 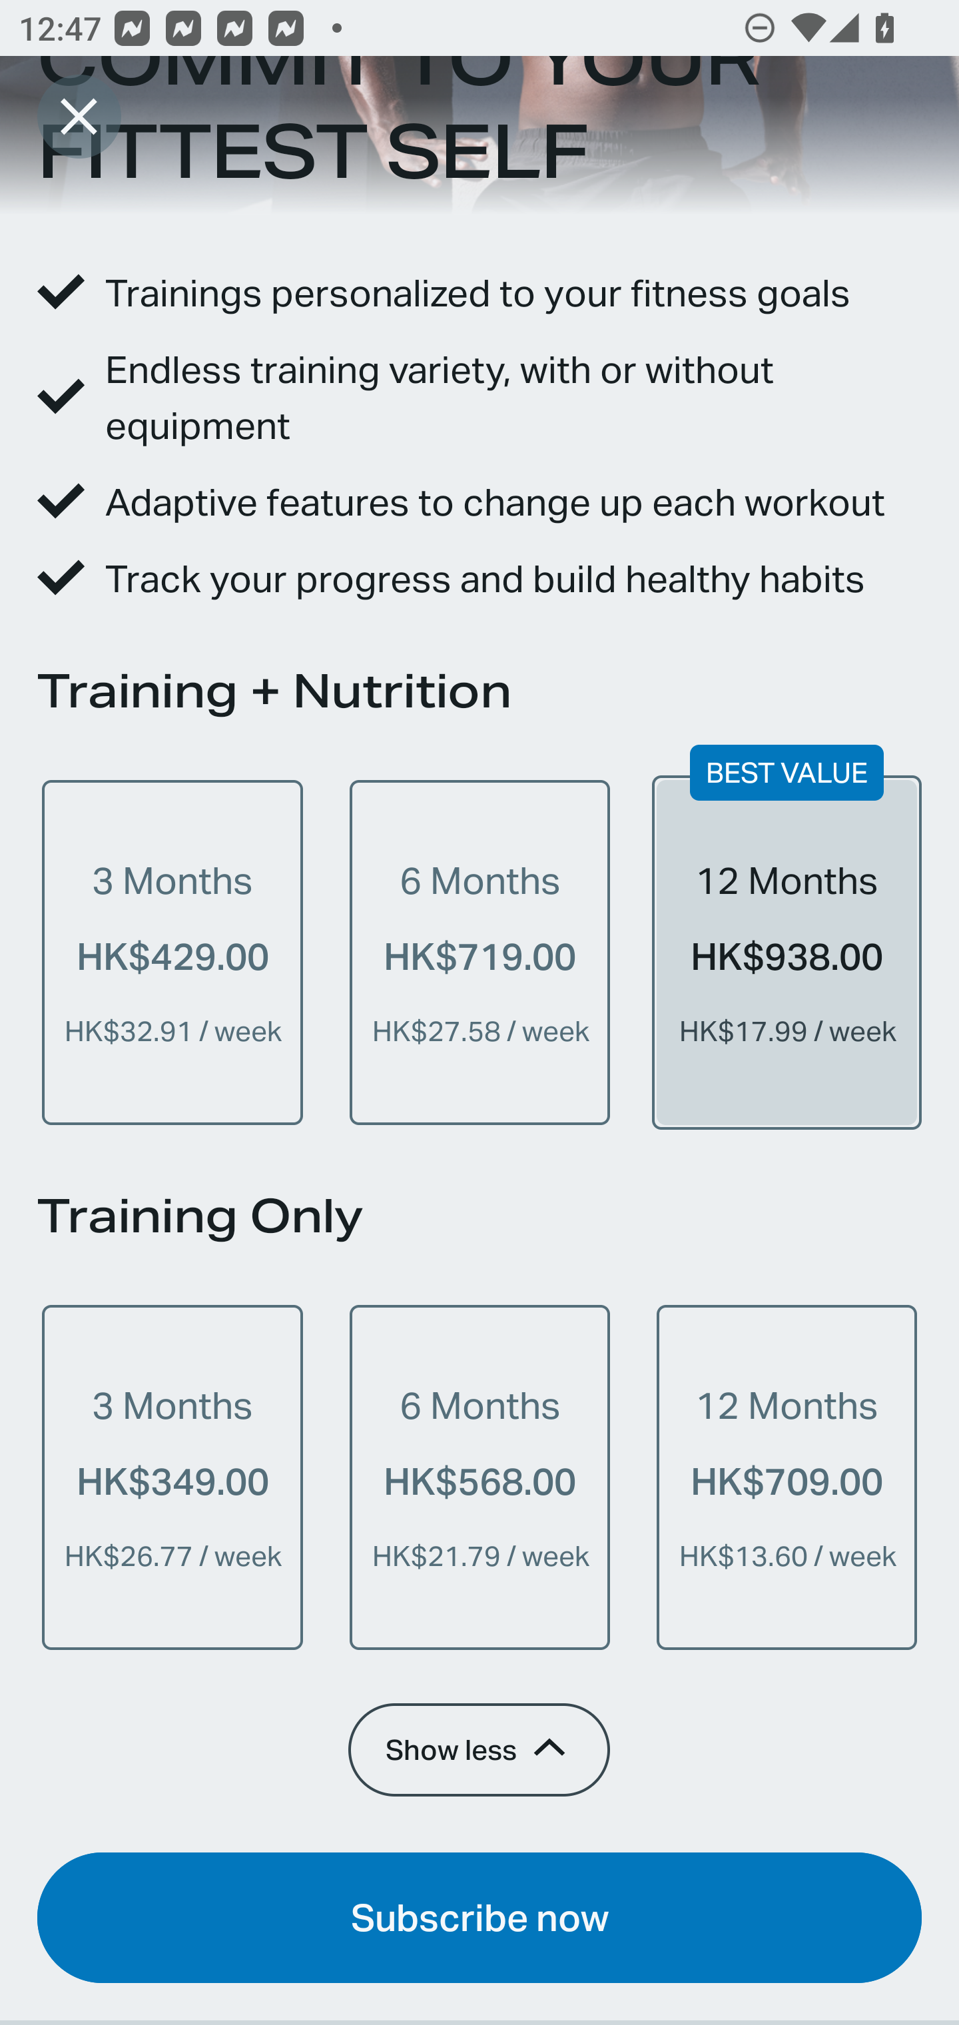 I want to click on Show less, so click(x=478, y=1749).